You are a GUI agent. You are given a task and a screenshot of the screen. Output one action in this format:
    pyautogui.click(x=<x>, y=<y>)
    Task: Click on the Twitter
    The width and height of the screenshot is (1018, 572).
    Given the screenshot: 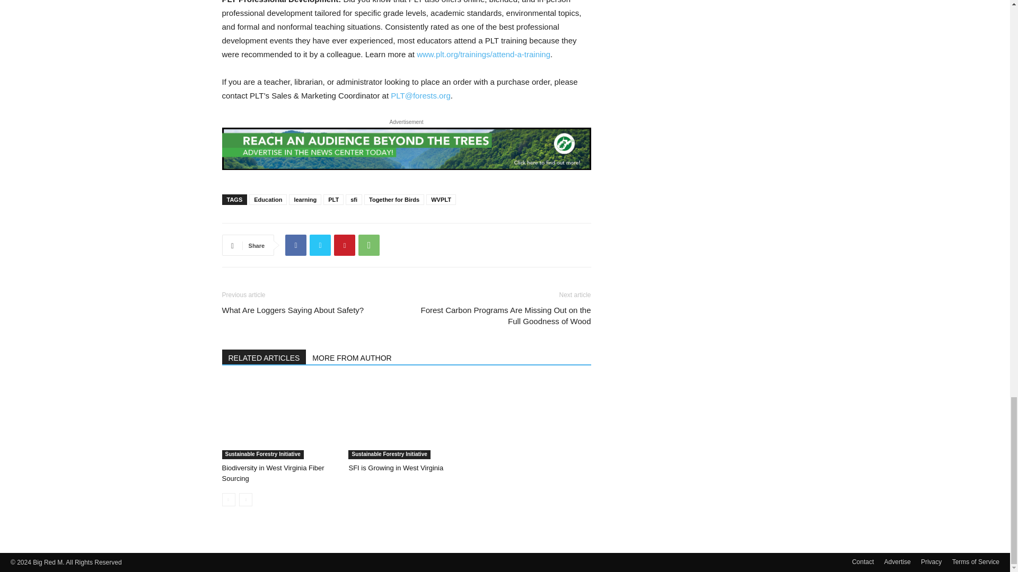 What is the action you would take?
    pyautogui.click(x=320, y=245)
    